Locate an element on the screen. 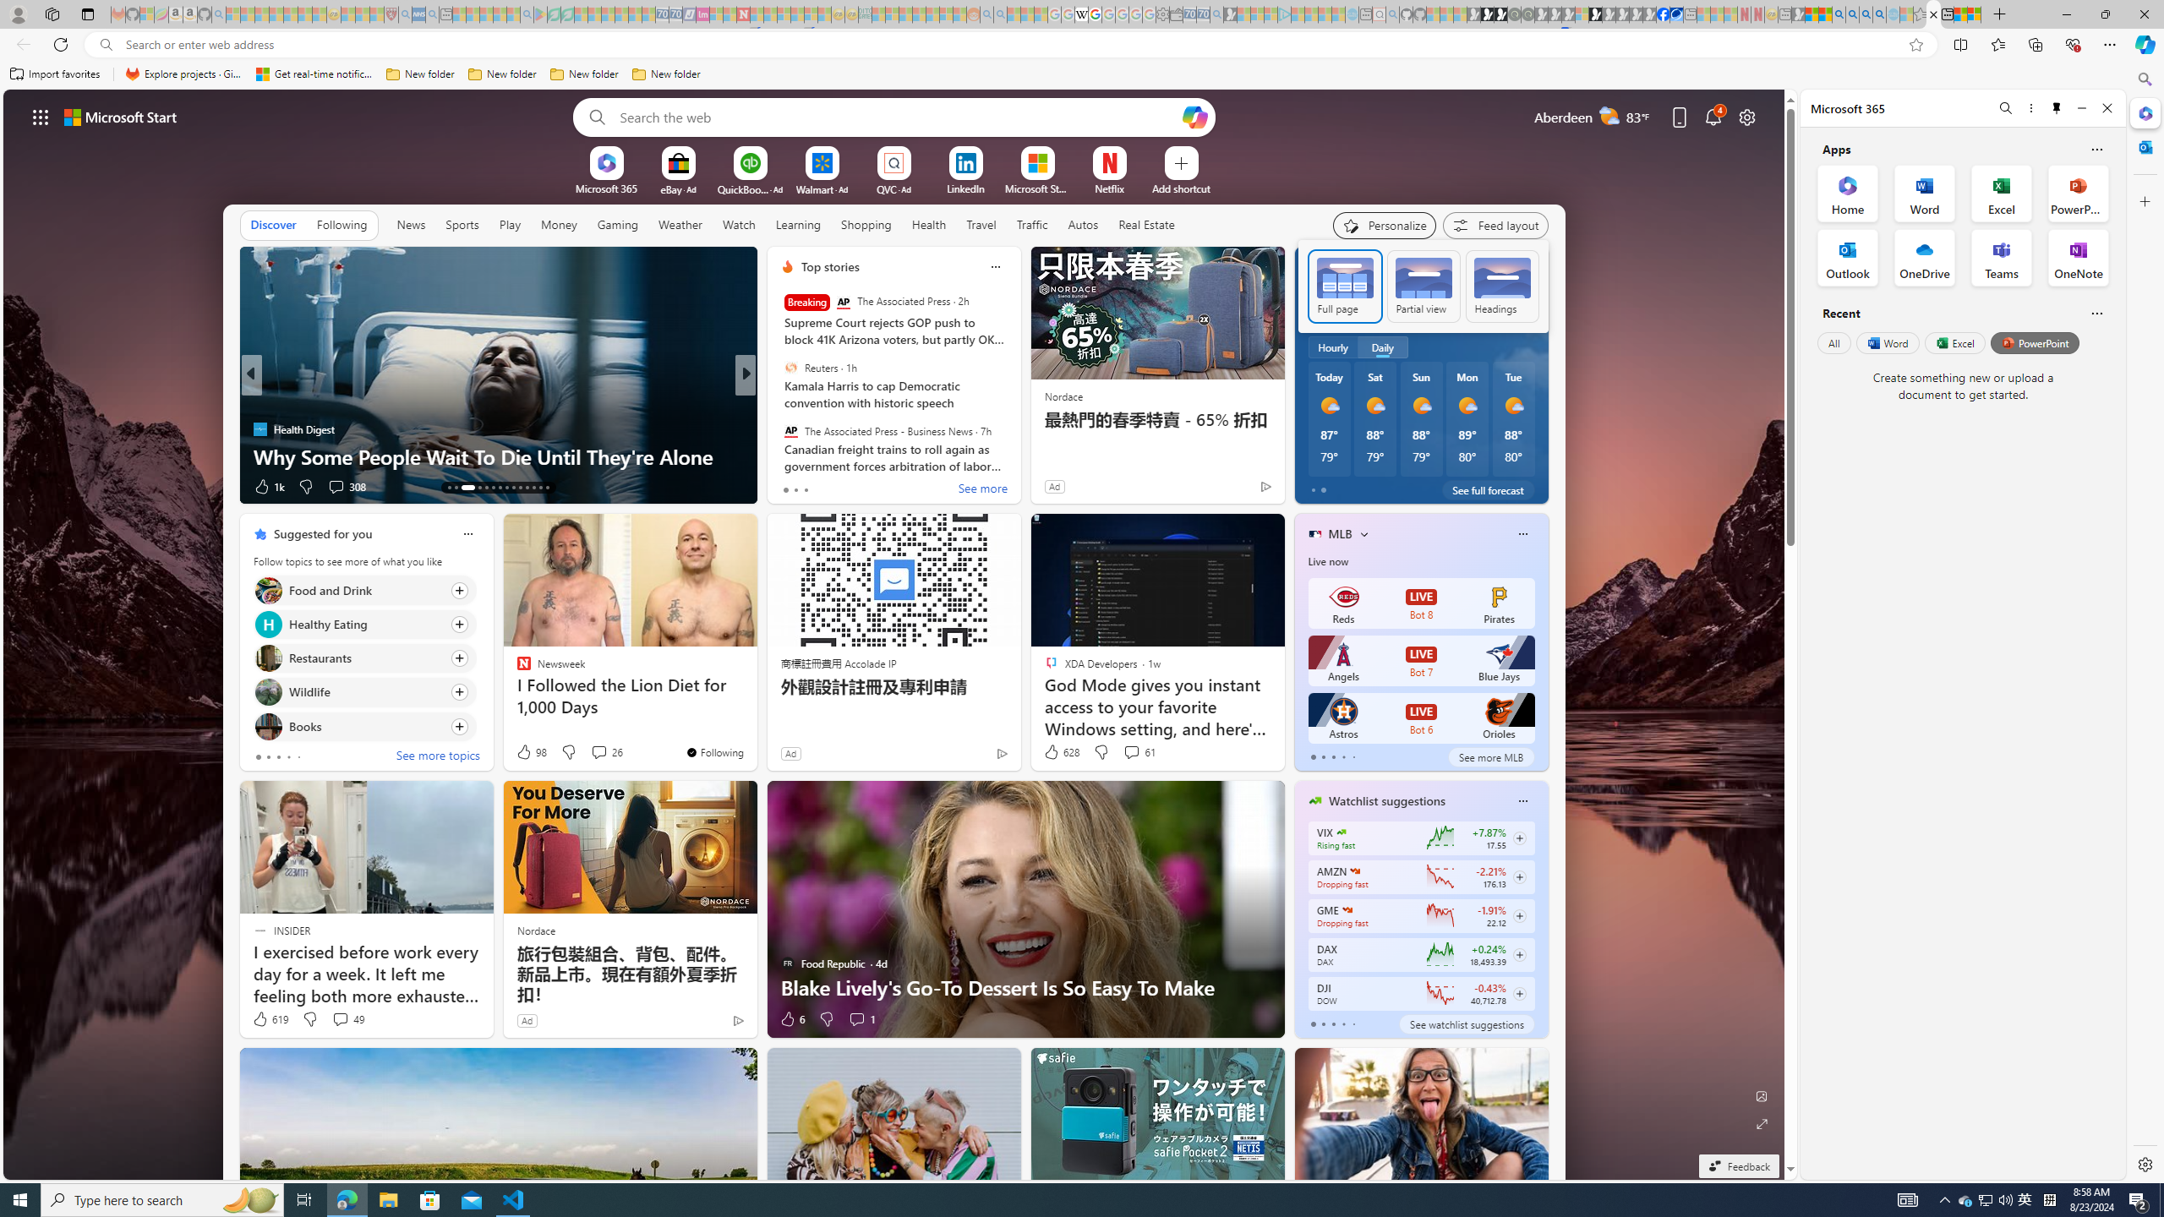 This screenshot has height=1217, width=2164. Cheap Car Rentals - Save70.com - Sleeping is located at coordinates (1203, 14).